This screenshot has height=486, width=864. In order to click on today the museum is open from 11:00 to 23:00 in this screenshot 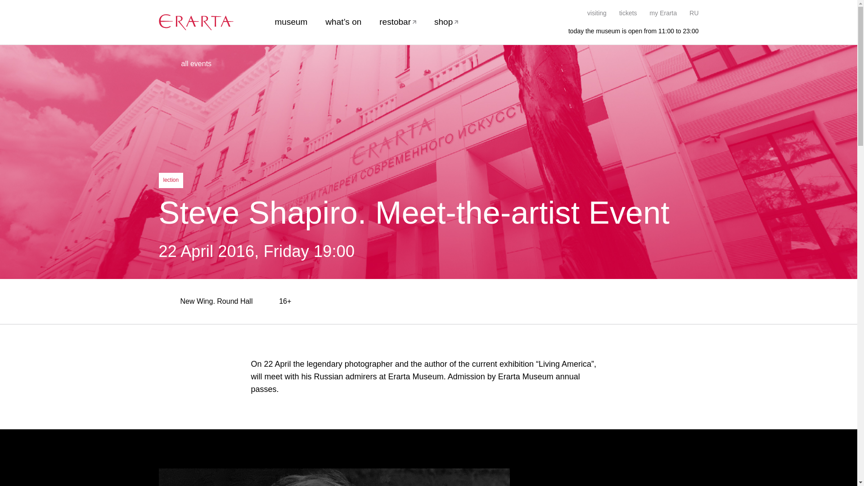, I will do `click(628, 31)`.